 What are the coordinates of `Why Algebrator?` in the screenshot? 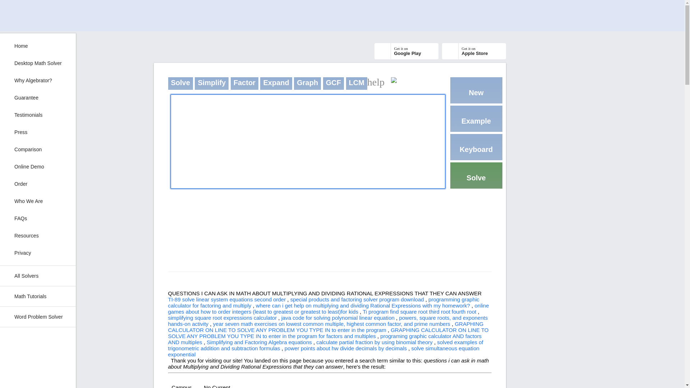 It's located at (38, 80).